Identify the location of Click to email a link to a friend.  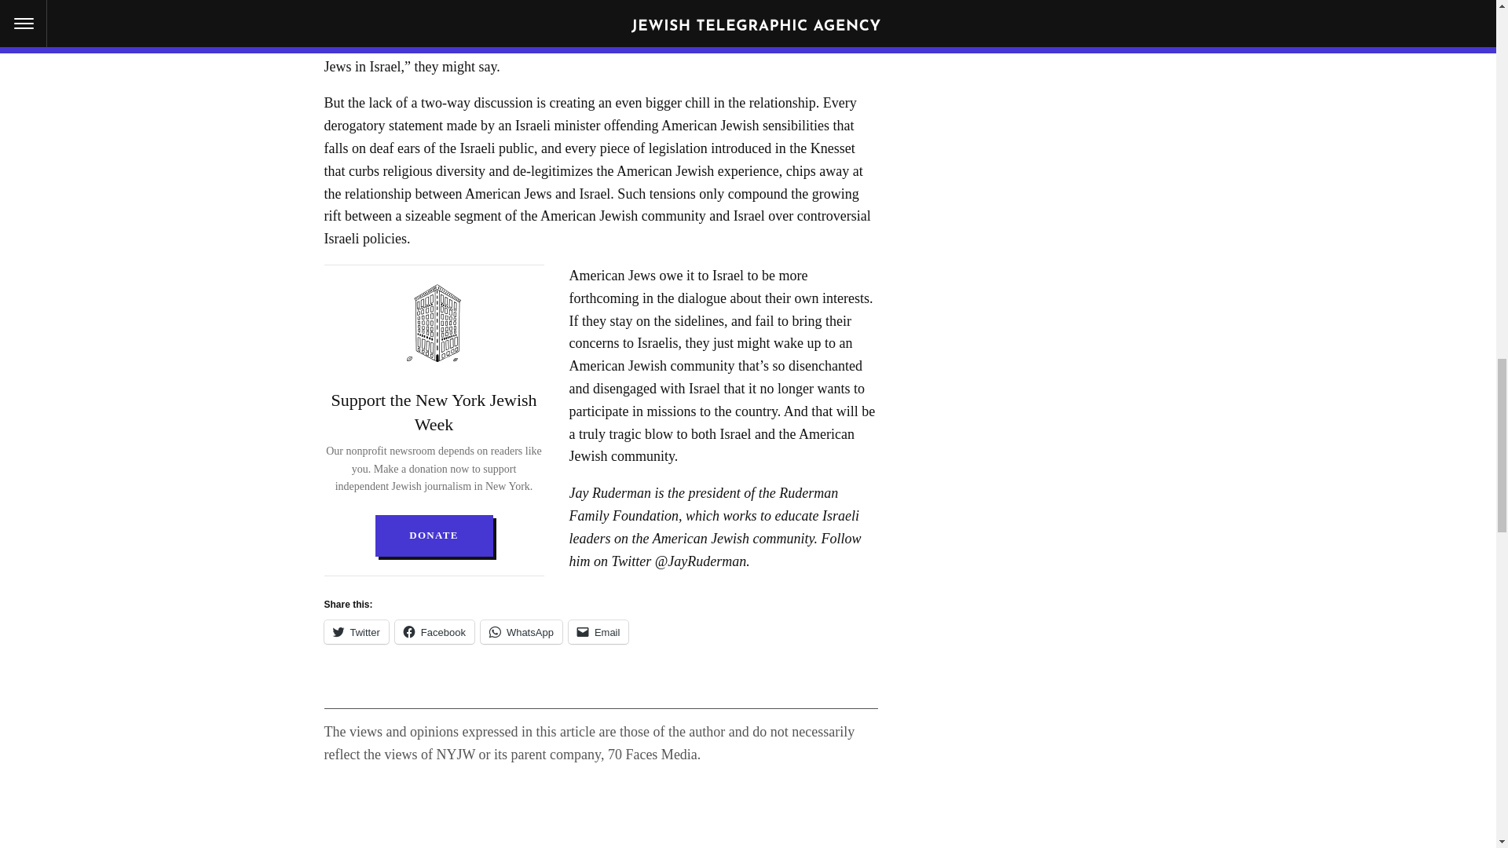
(598, 631).